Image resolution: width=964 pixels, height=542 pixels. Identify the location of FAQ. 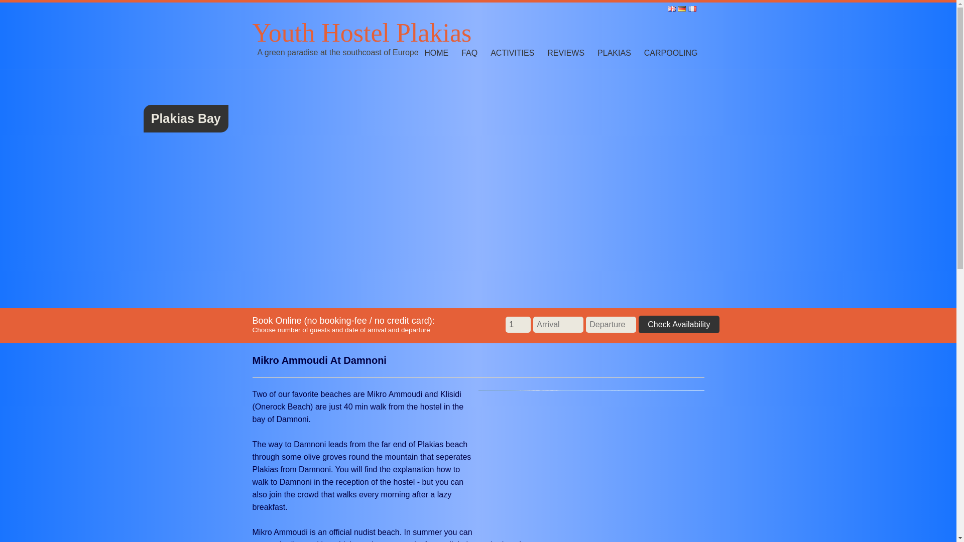
(469, 53).